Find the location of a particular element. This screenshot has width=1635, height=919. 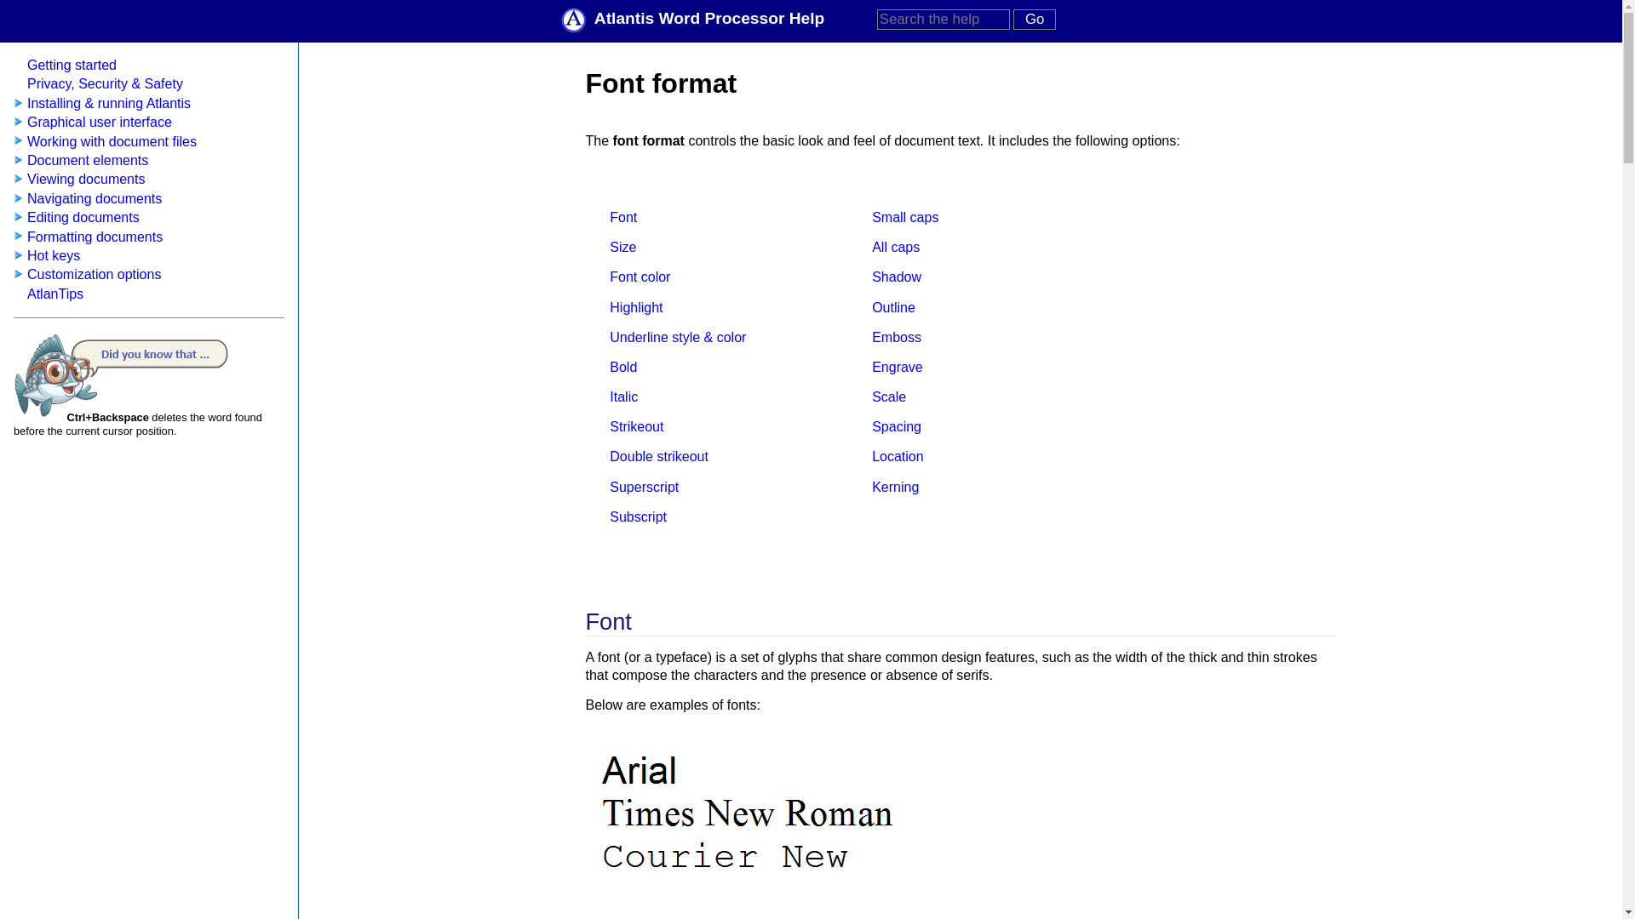

Working with document files is located at coordinates (112, 141).